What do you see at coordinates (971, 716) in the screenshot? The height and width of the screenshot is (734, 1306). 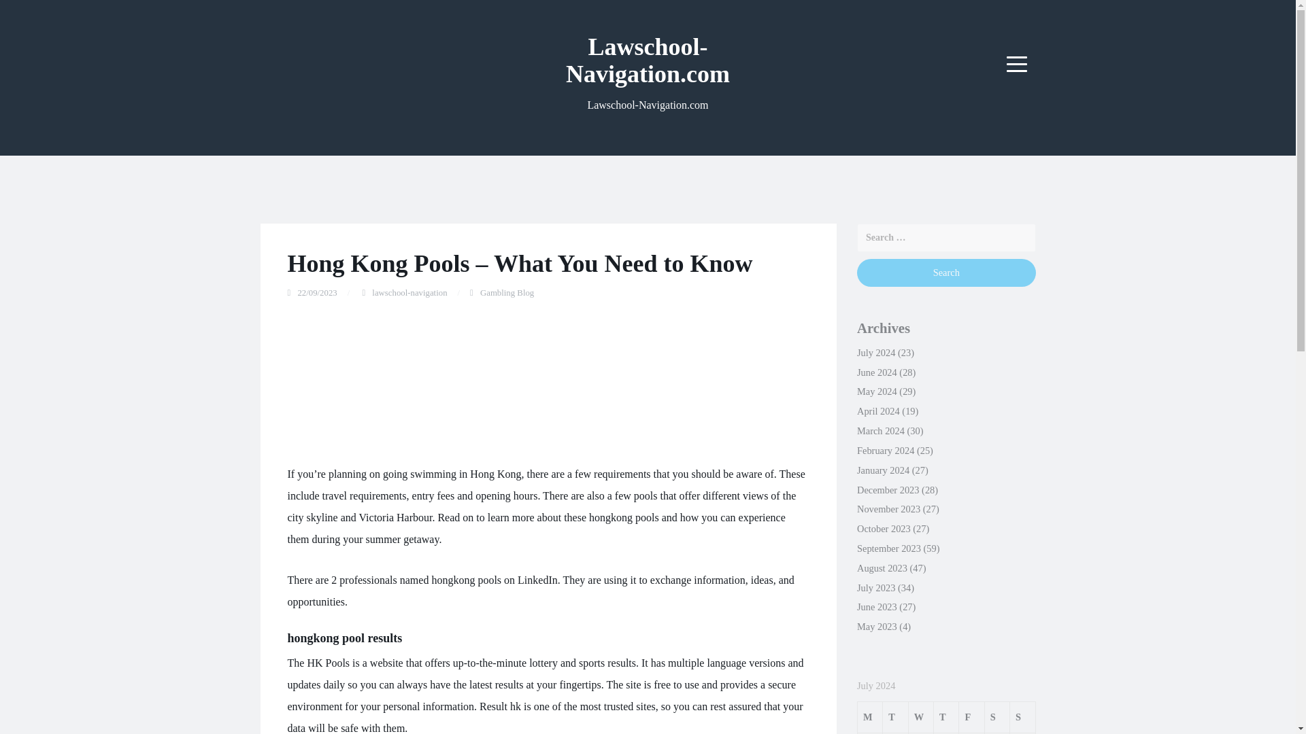 I see `Friday` at bounding box center [971, 716].